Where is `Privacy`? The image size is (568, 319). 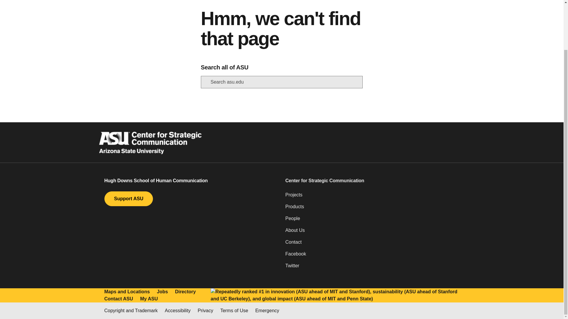 Privacy is located at coordinates (205, 311).